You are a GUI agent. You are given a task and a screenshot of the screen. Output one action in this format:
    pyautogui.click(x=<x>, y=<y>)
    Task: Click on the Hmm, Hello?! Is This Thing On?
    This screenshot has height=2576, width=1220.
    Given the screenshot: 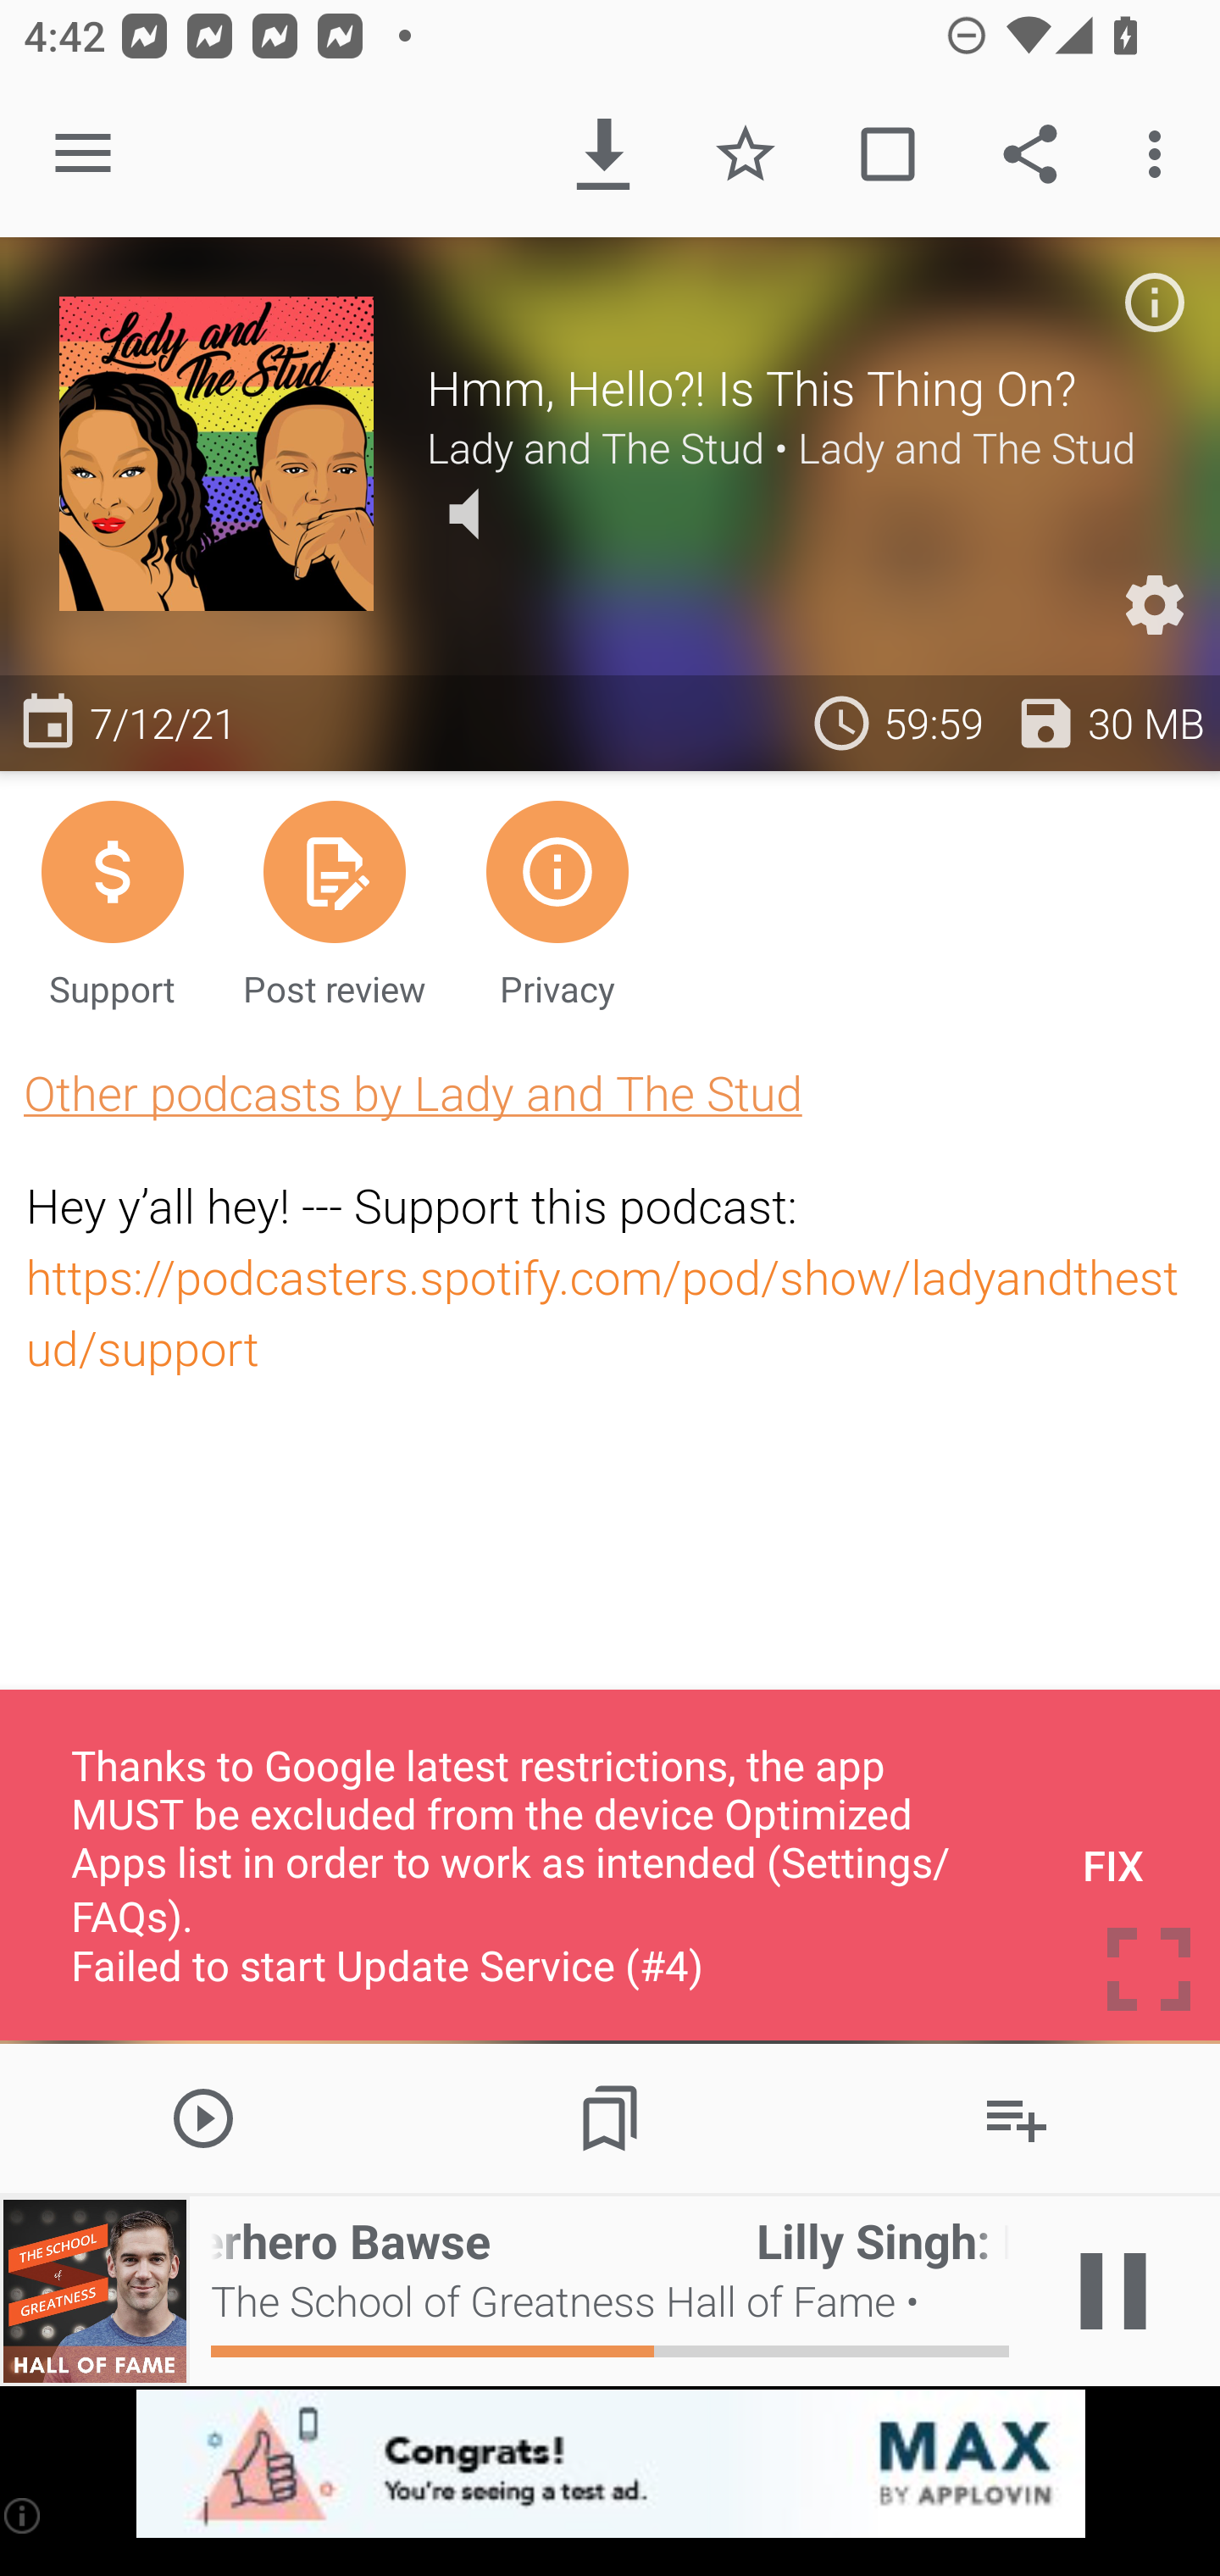 What is the action you would take?
    pyautogui.click(x=793, y=387)
    